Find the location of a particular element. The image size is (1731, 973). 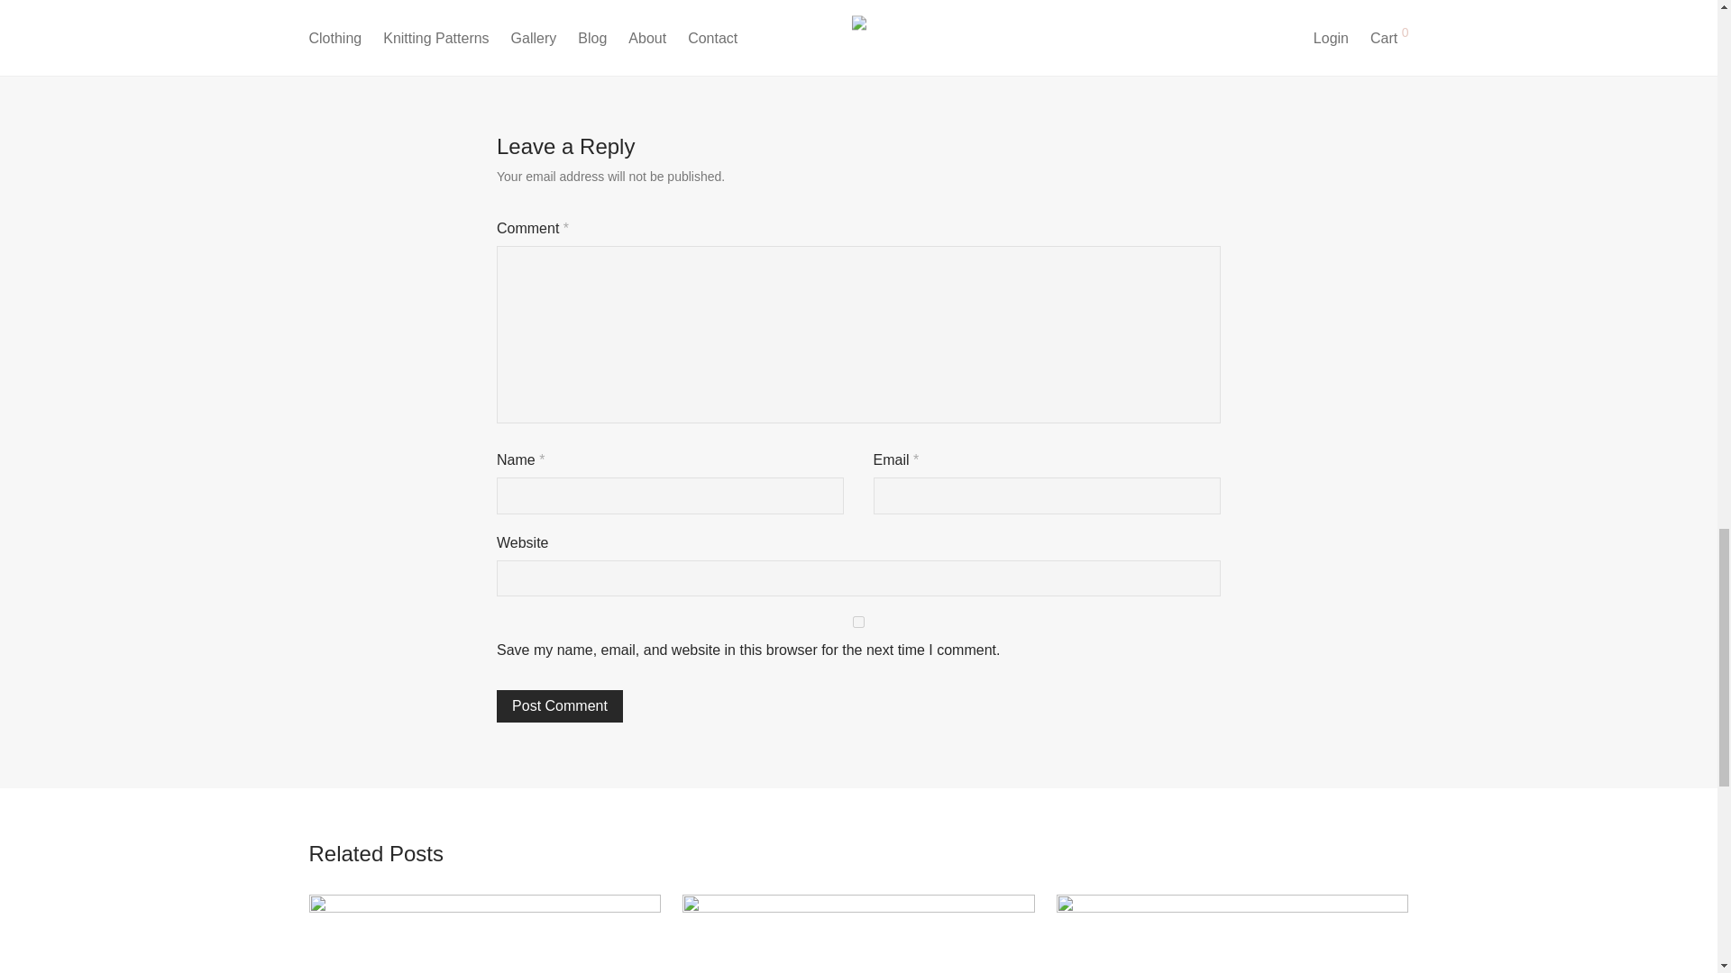

Post Comment is located at coordinates (1273, 16).